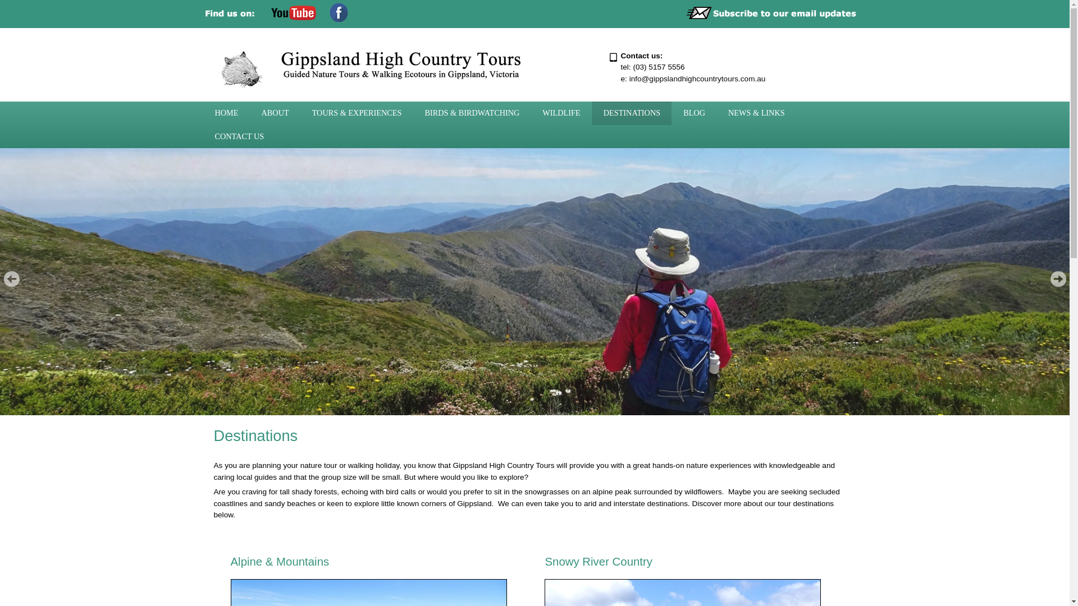 The image size is (1078, 606). I want to click on Snowy River Country, so click(599, 562).